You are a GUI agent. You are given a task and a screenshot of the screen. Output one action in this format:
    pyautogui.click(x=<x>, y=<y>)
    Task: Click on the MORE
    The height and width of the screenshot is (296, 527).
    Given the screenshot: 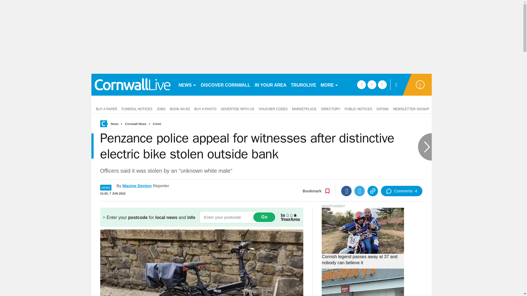 What is the action you would take?
    pyautogui.click(x=329, y=84)
    